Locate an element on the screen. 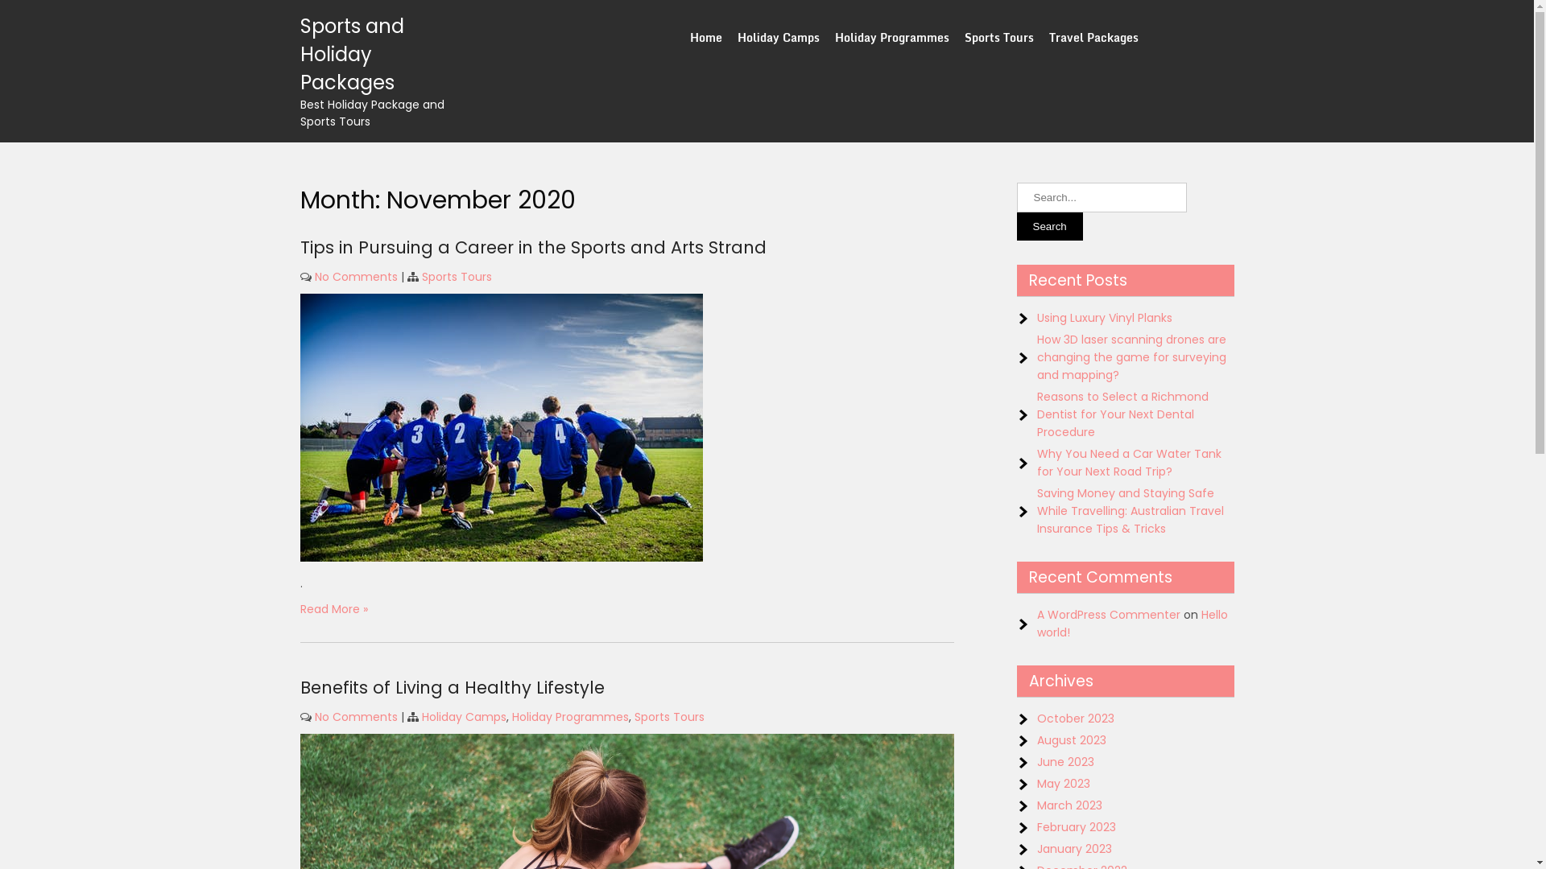  Holiday Camps is located at coordinates (779, 37).